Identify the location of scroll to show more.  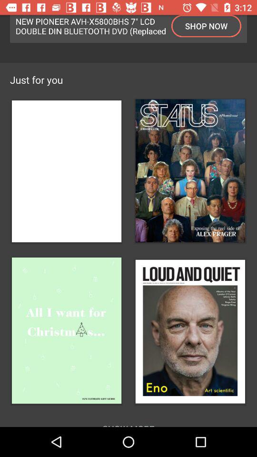
(128, 419).